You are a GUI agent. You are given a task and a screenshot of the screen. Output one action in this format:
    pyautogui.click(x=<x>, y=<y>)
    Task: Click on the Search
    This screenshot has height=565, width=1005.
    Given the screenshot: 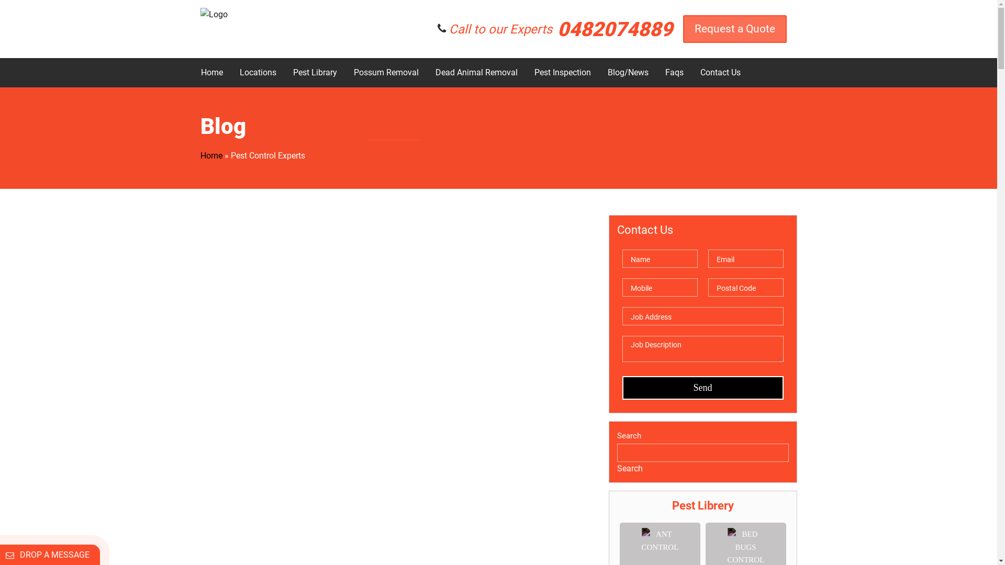 What is the action you would take?
    pyautogui.click(x=629, y=468)
    